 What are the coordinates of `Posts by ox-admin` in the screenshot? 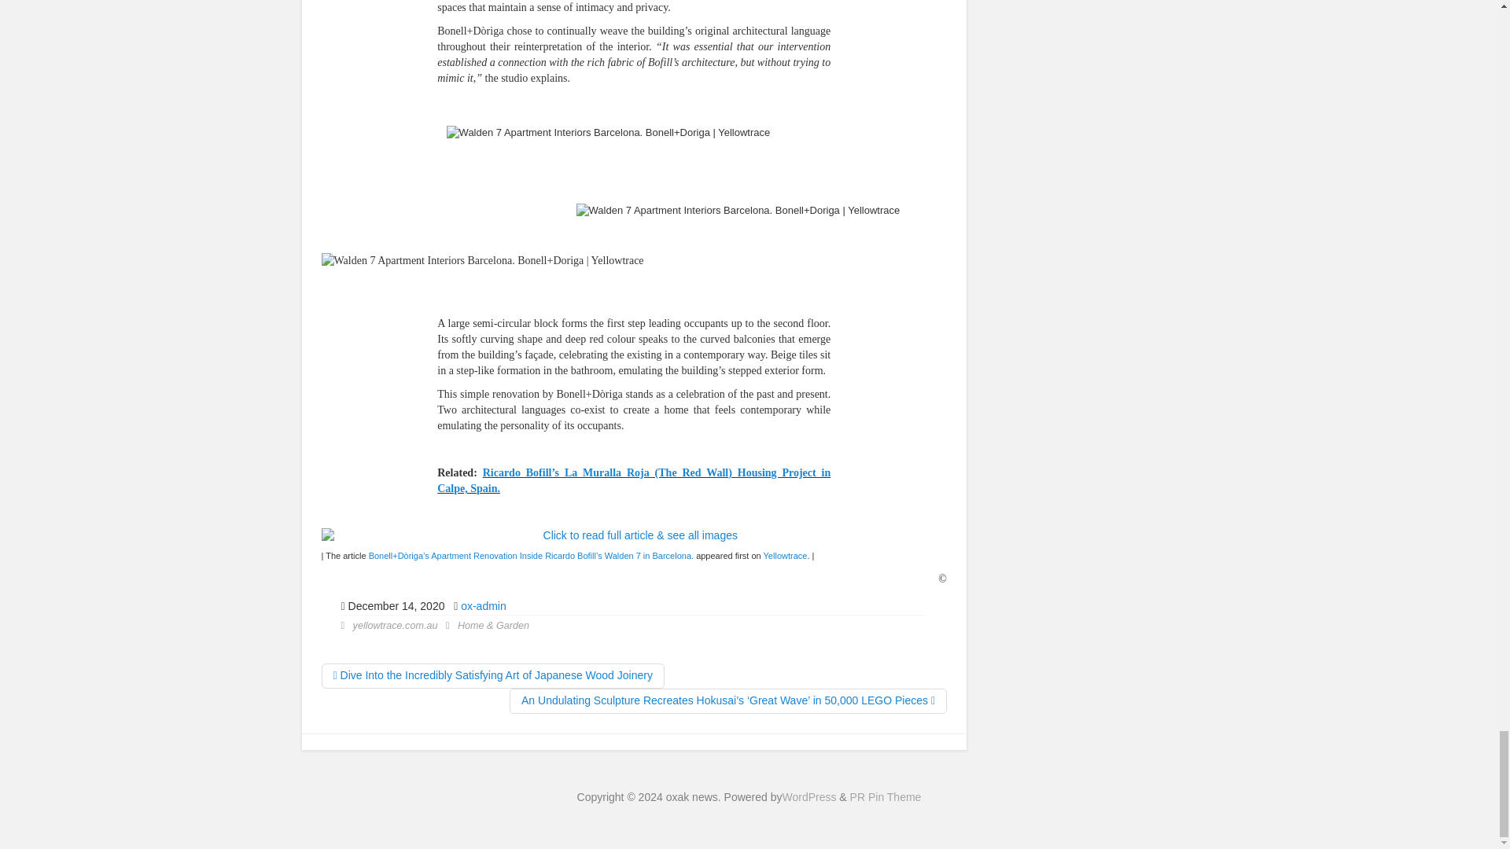 It's located at (483, 605).